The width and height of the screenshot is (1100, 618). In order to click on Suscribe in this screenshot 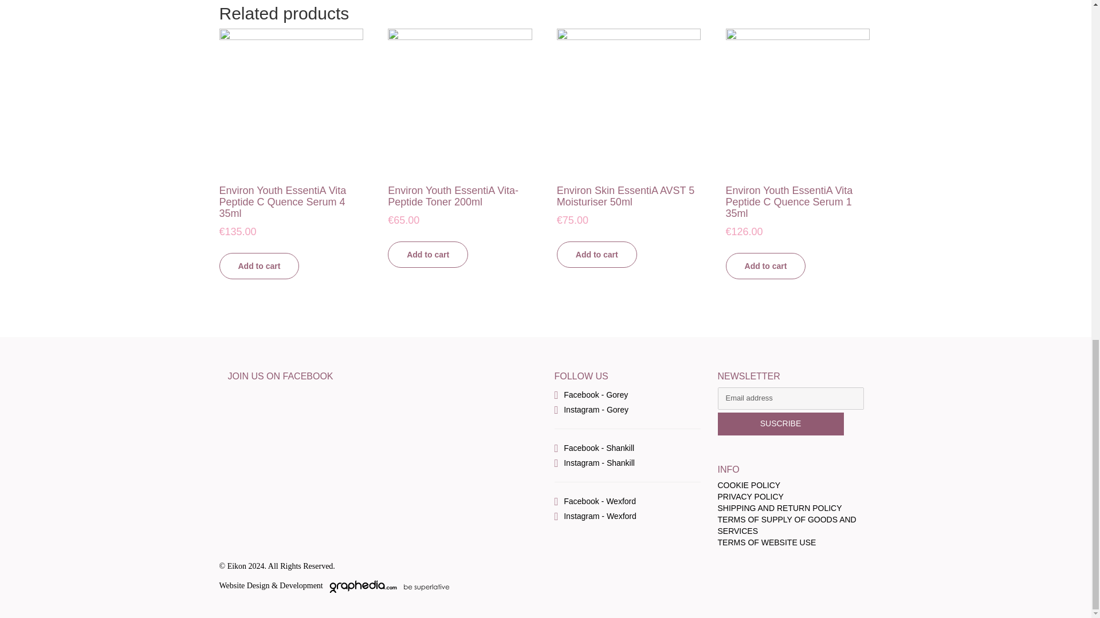, I will do `click(780, 424)`.